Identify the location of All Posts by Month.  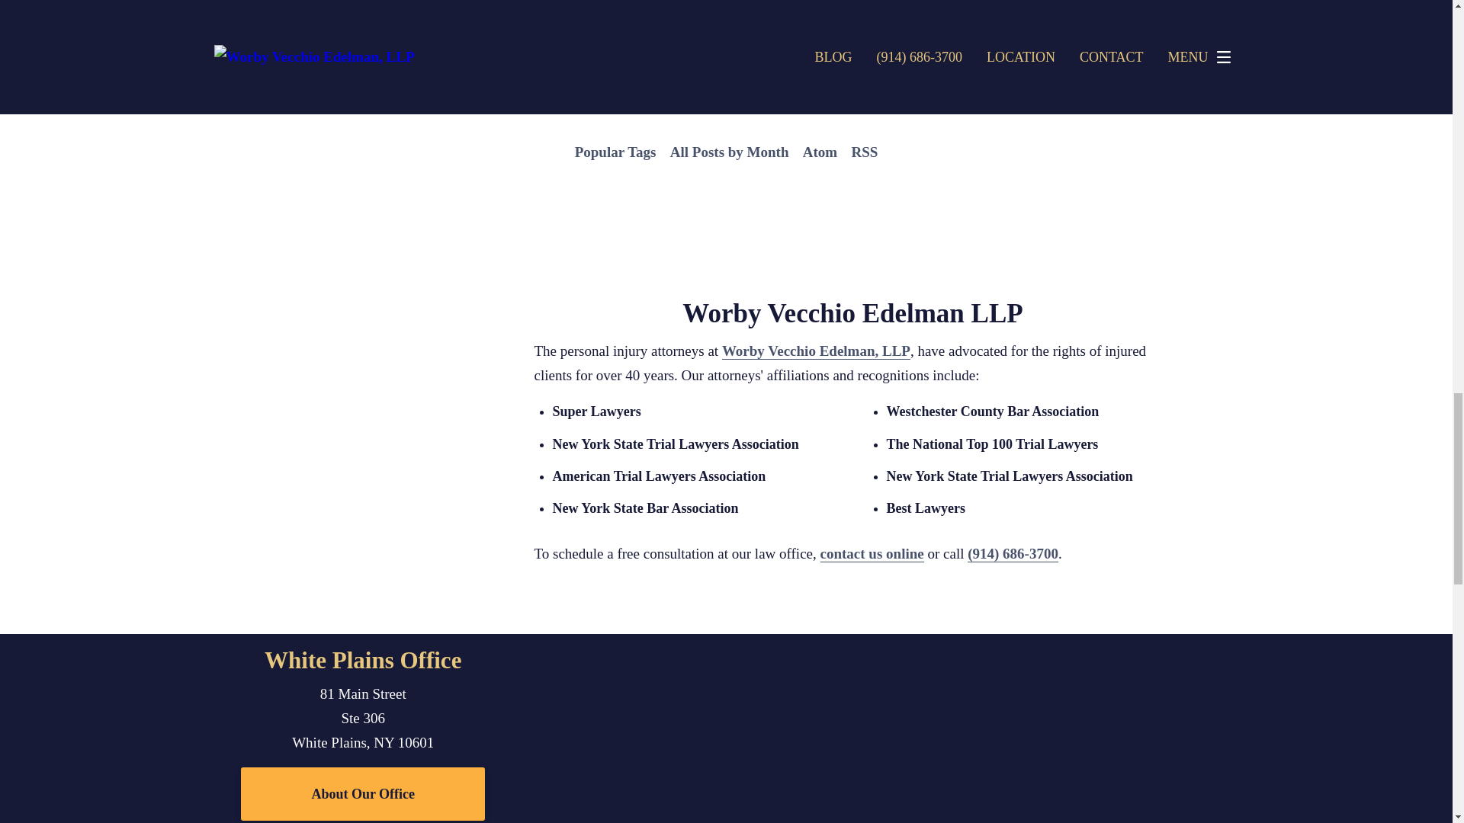
(729, 152).